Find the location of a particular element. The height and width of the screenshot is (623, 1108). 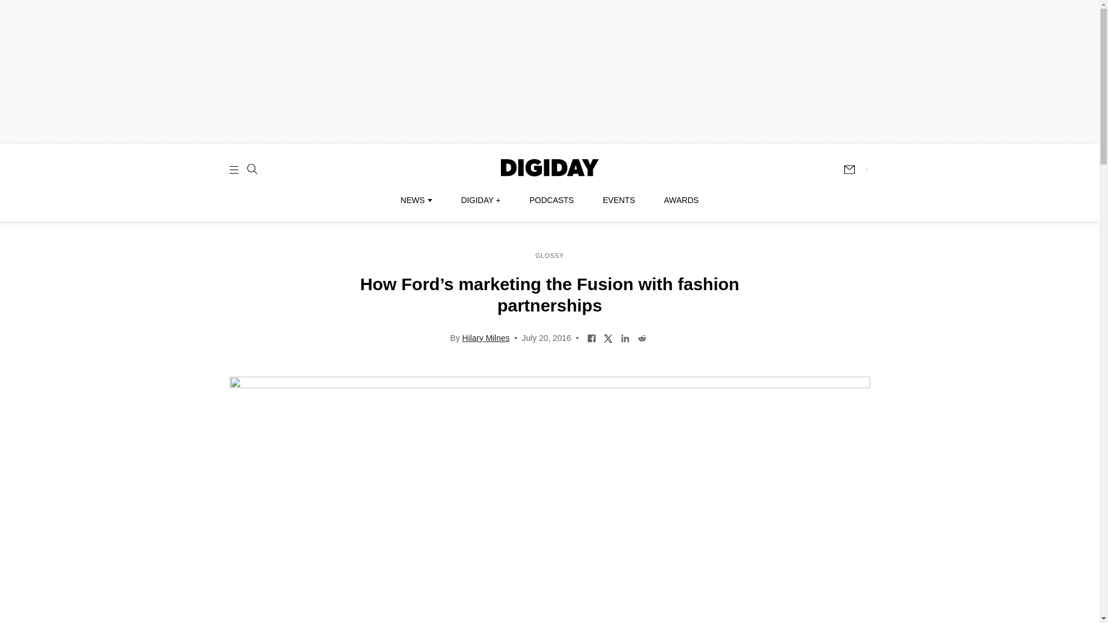

EVENTS is located at coordinates (619, 200).